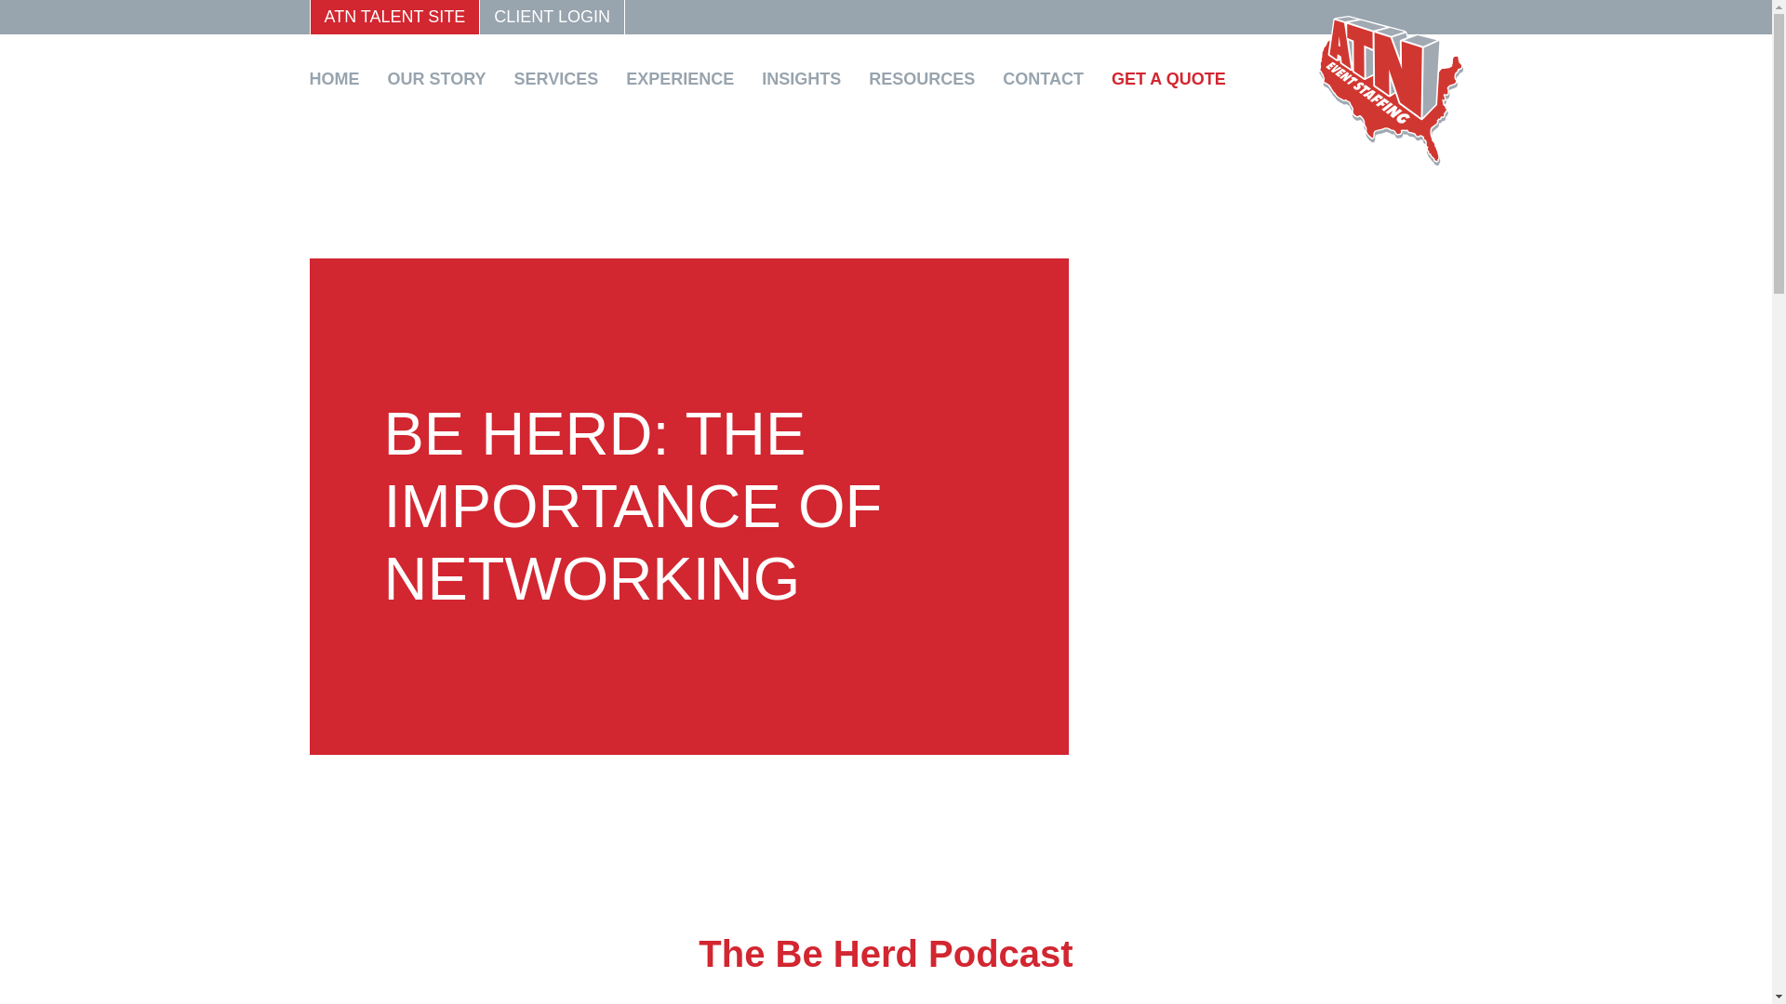 The height and width of the screenshot is (1004, 1786). What do you see at coordinates (686, 78) in the screenshot?
I see `EXPERIENCE` at bounding box center [686, 78].